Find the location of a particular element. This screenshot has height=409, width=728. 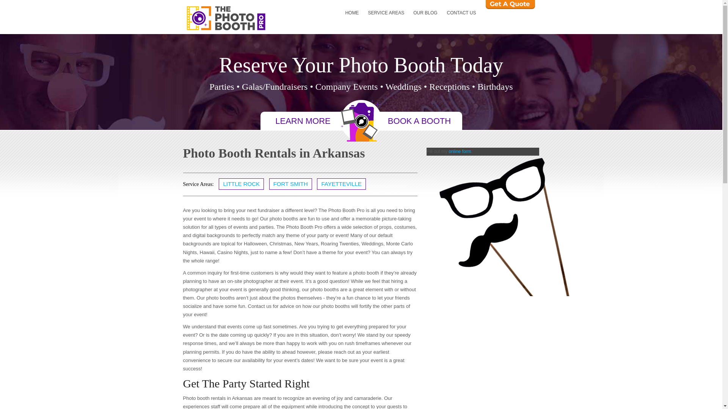

FAYETTEVILLE is located at coordinates (341, 184).